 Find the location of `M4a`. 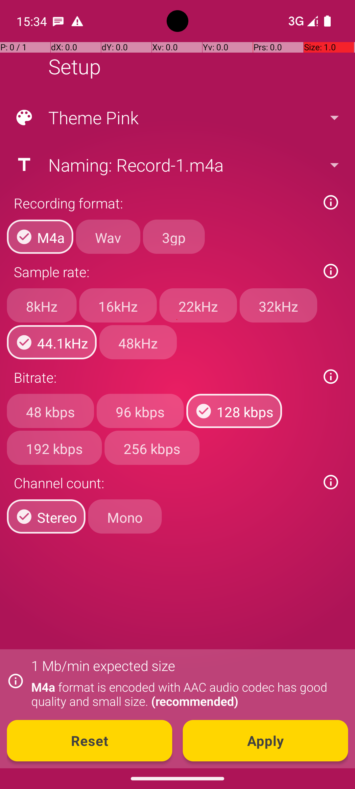

M4a is located at coordinates (40, 237).